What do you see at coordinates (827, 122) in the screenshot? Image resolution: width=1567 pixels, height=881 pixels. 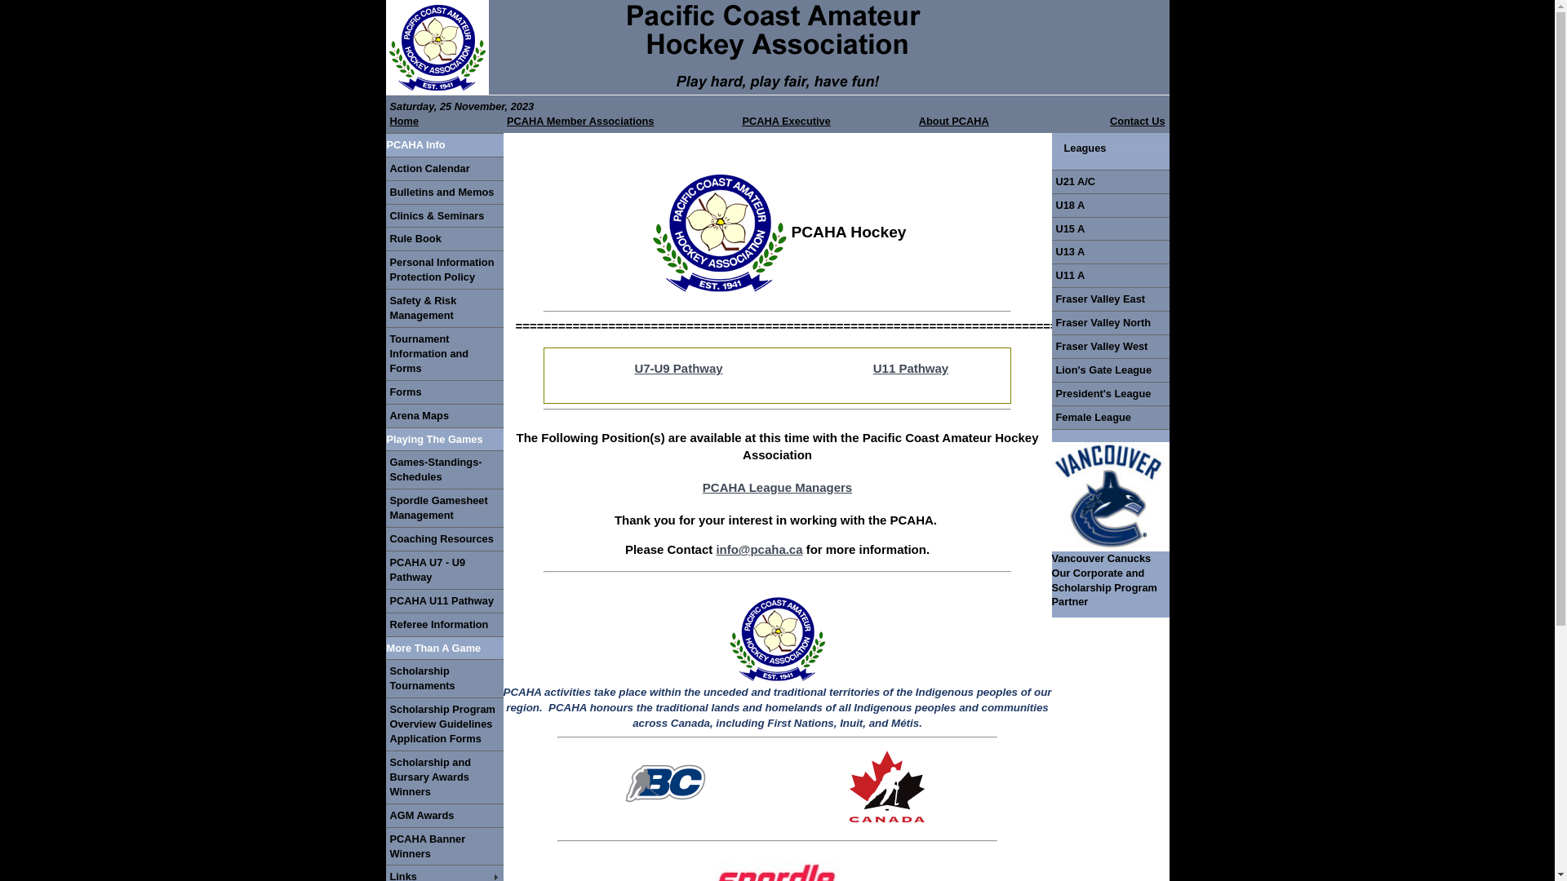 I see `PCAHA Executive` at bounding box center [827, 122].